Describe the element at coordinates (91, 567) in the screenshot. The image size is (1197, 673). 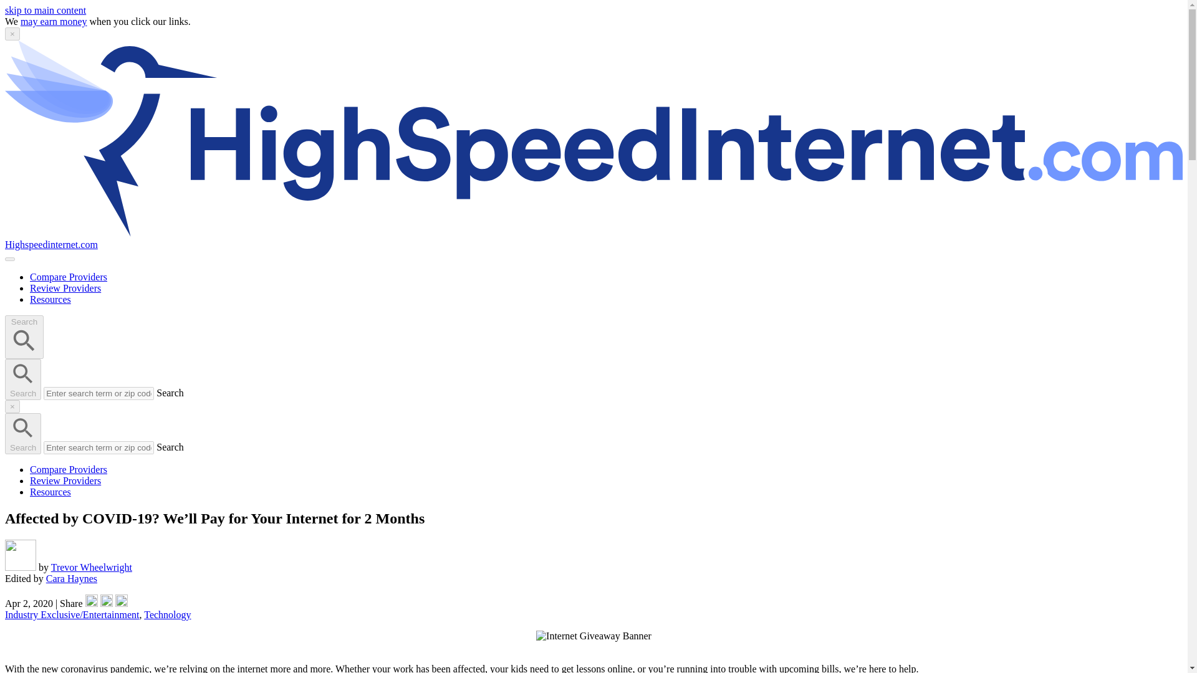
I see `Trevor Wheelwright` at that location.